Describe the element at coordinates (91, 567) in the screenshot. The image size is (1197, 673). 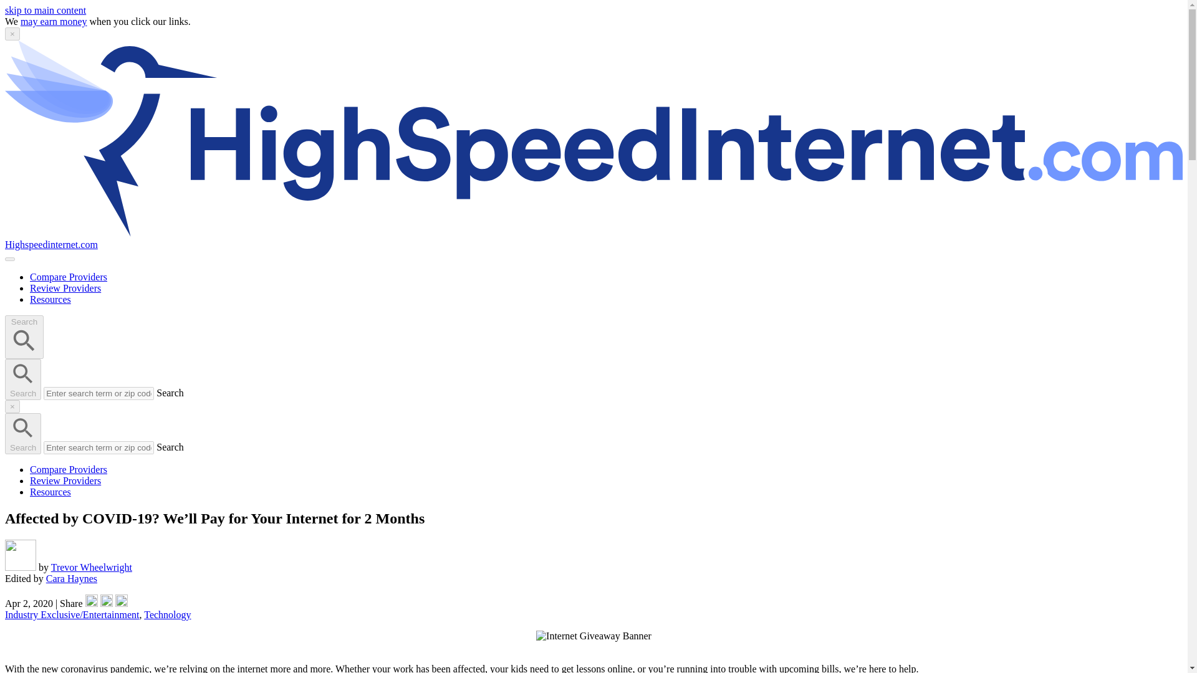
I see `Trevor Wheelwright` at that location.